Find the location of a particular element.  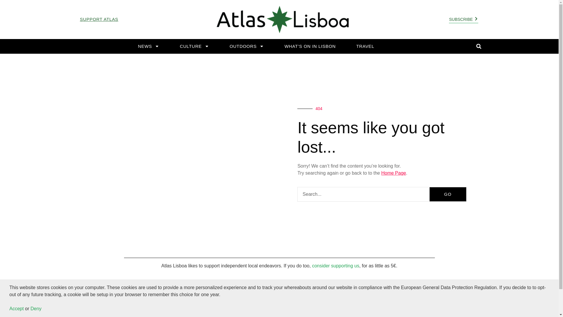

Partners and Press is located at coordinates (505, 308).